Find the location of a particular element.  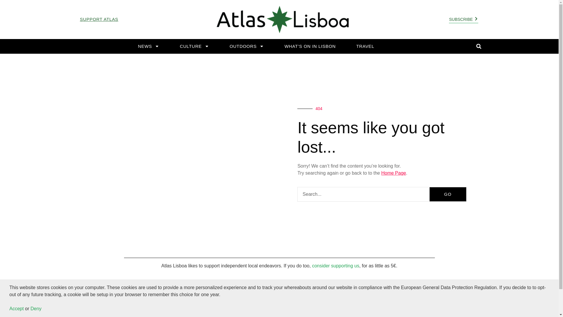

Partners and Press is located at coordinates (505, 308).